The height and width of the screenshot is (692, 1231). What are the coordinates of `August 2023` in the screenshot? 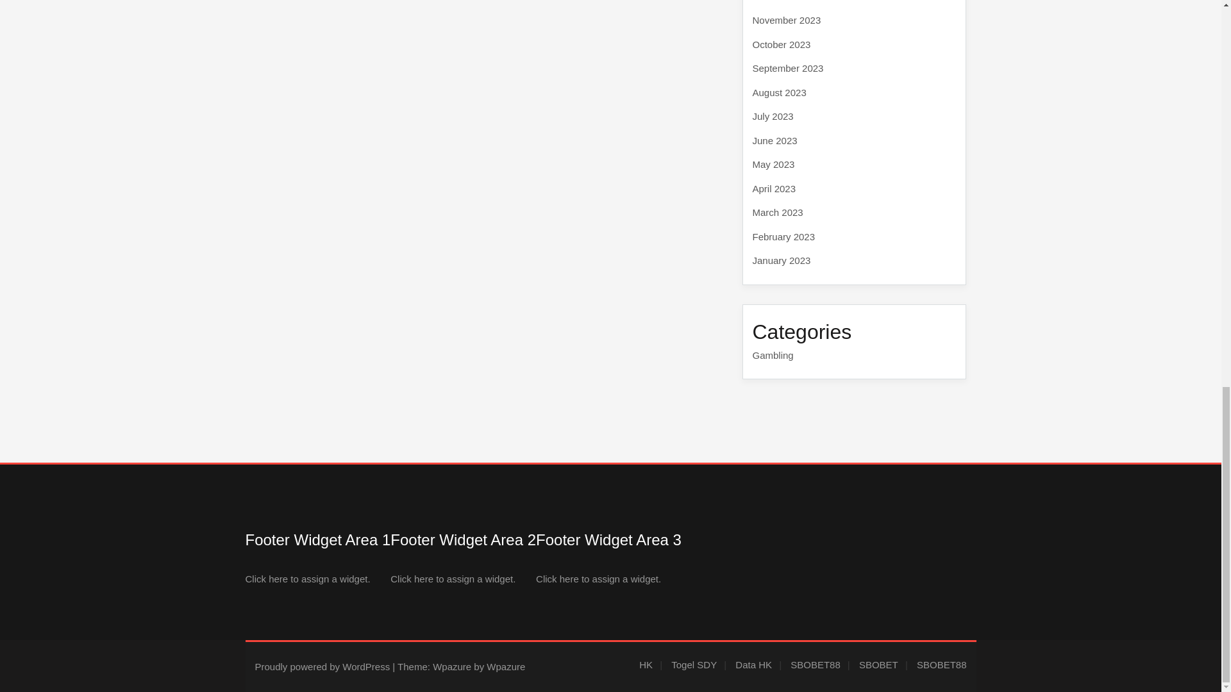 It's located at (779, 92).